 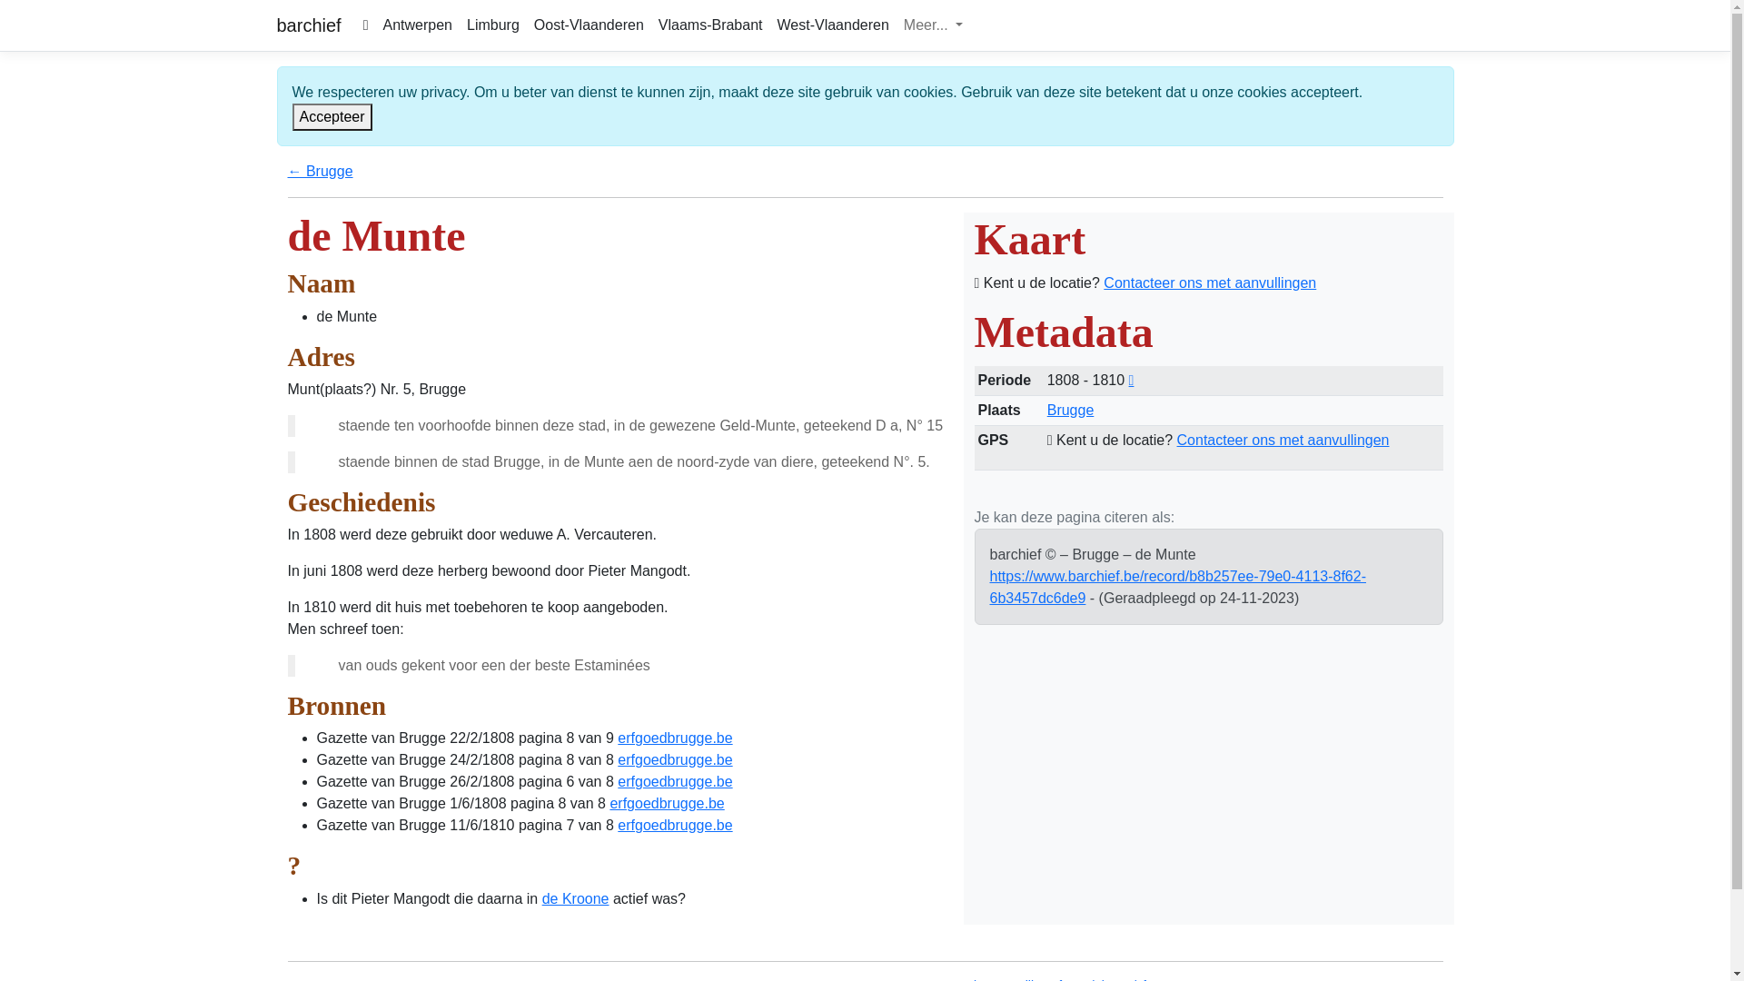 I want to click on erfgoedbrugge.be, so click(x=675, y=759).